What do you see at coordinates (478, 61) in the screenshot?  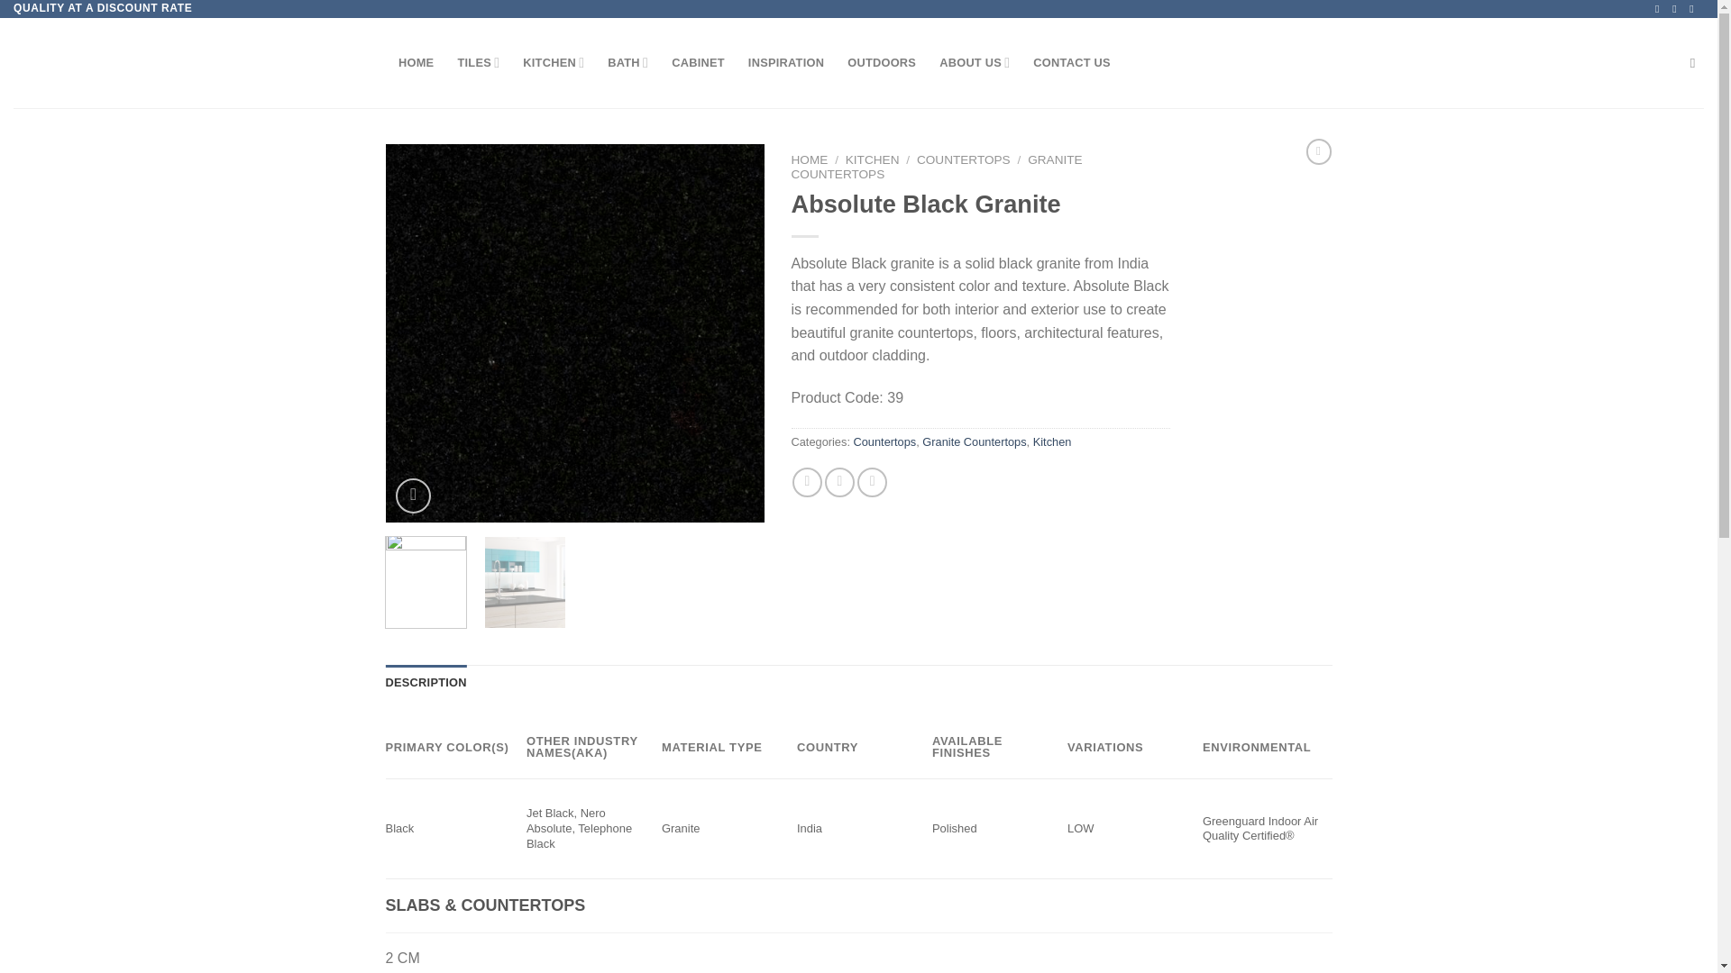 I see `TILES` at bounding box center [478, 61].